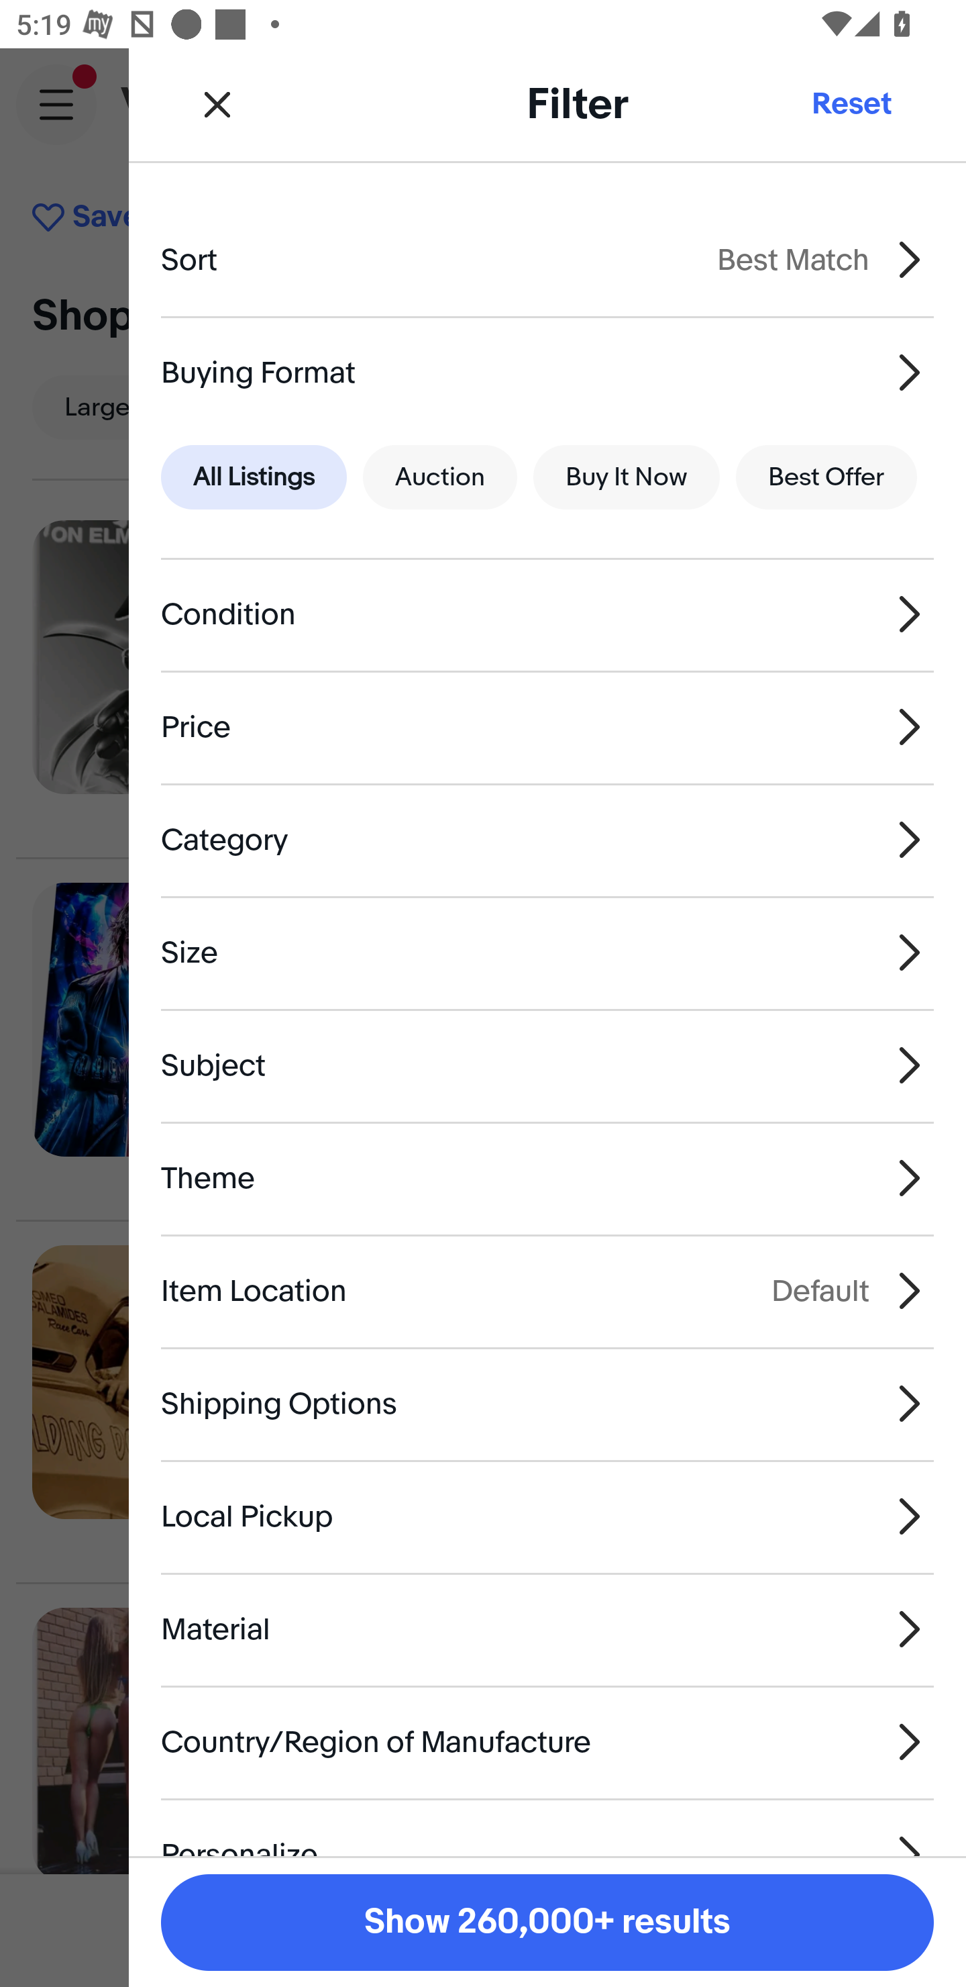 This screenshot has height=1987, width=966. I want to click on Close Filter, so click(217, 103).